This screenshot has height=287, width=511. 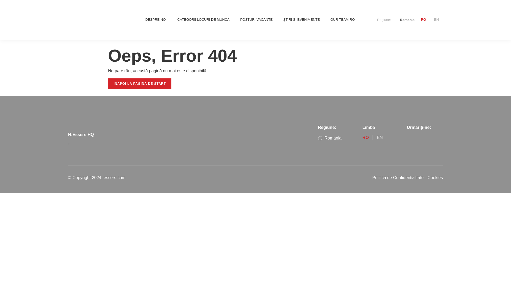 What do you see at coordinates (156, 20) in the screenshot?
I see `DESPRE NOI` at bounding box center [156, 20].